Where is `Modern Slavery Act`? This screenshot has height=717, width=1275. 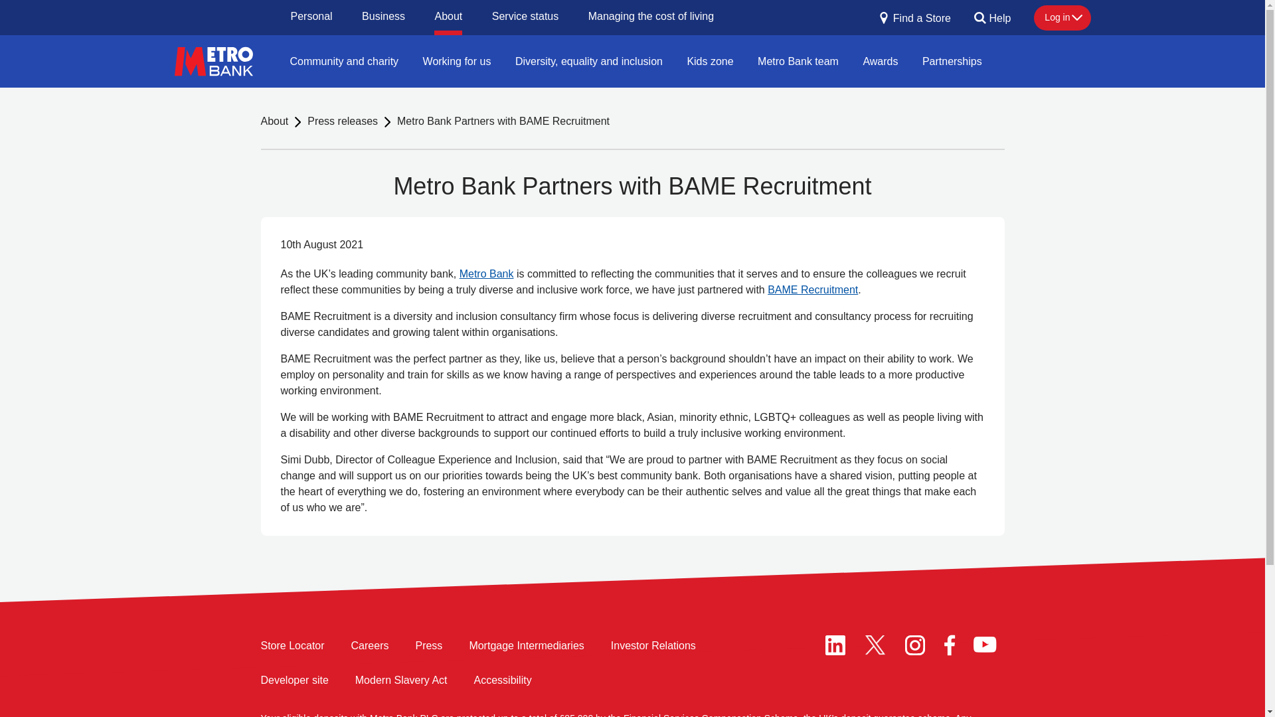 Modern Slavery Act is located at coordinates (401, 680).